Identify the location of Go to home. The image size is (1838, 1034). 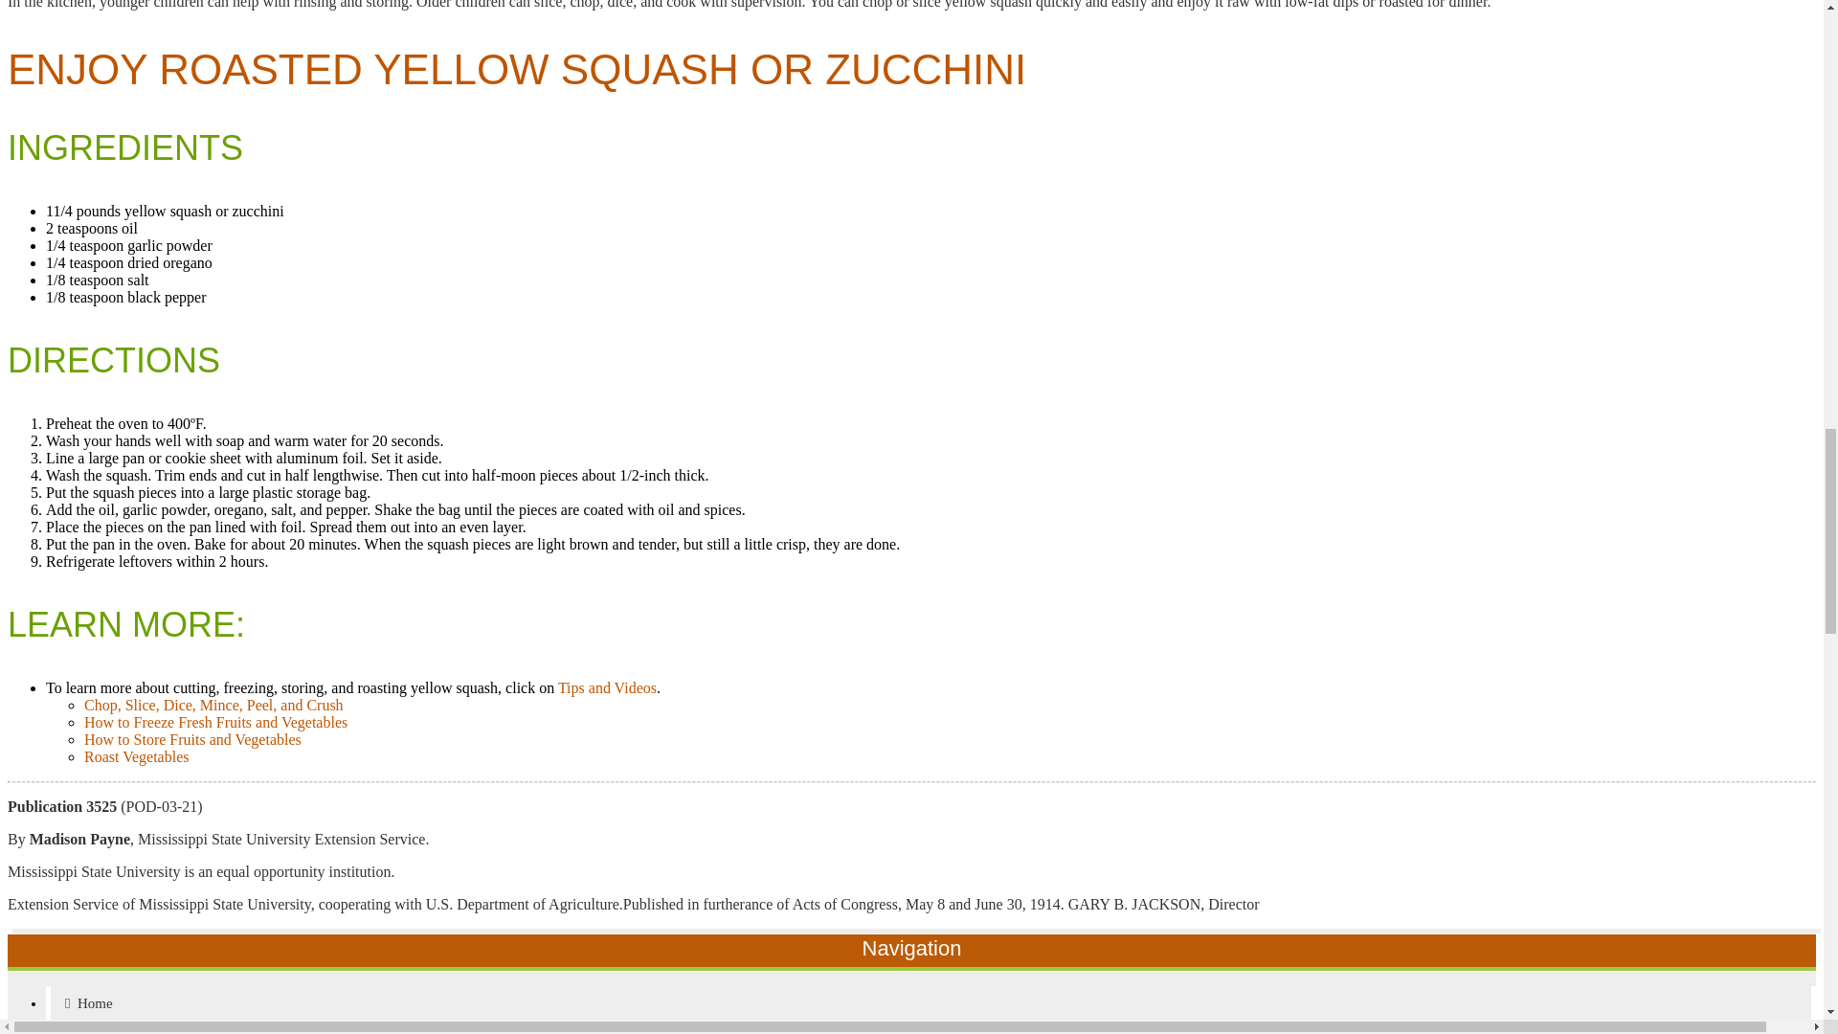
(930, 1003).